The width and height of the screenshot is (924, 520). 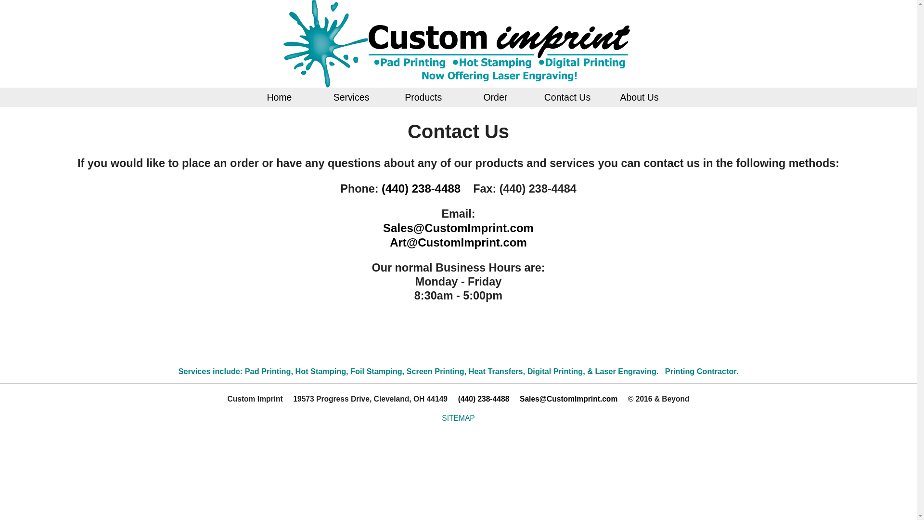 What do you see at coordinates (495, 97) in the screenshot?
I see `Order` at bounding box center [495, 97].